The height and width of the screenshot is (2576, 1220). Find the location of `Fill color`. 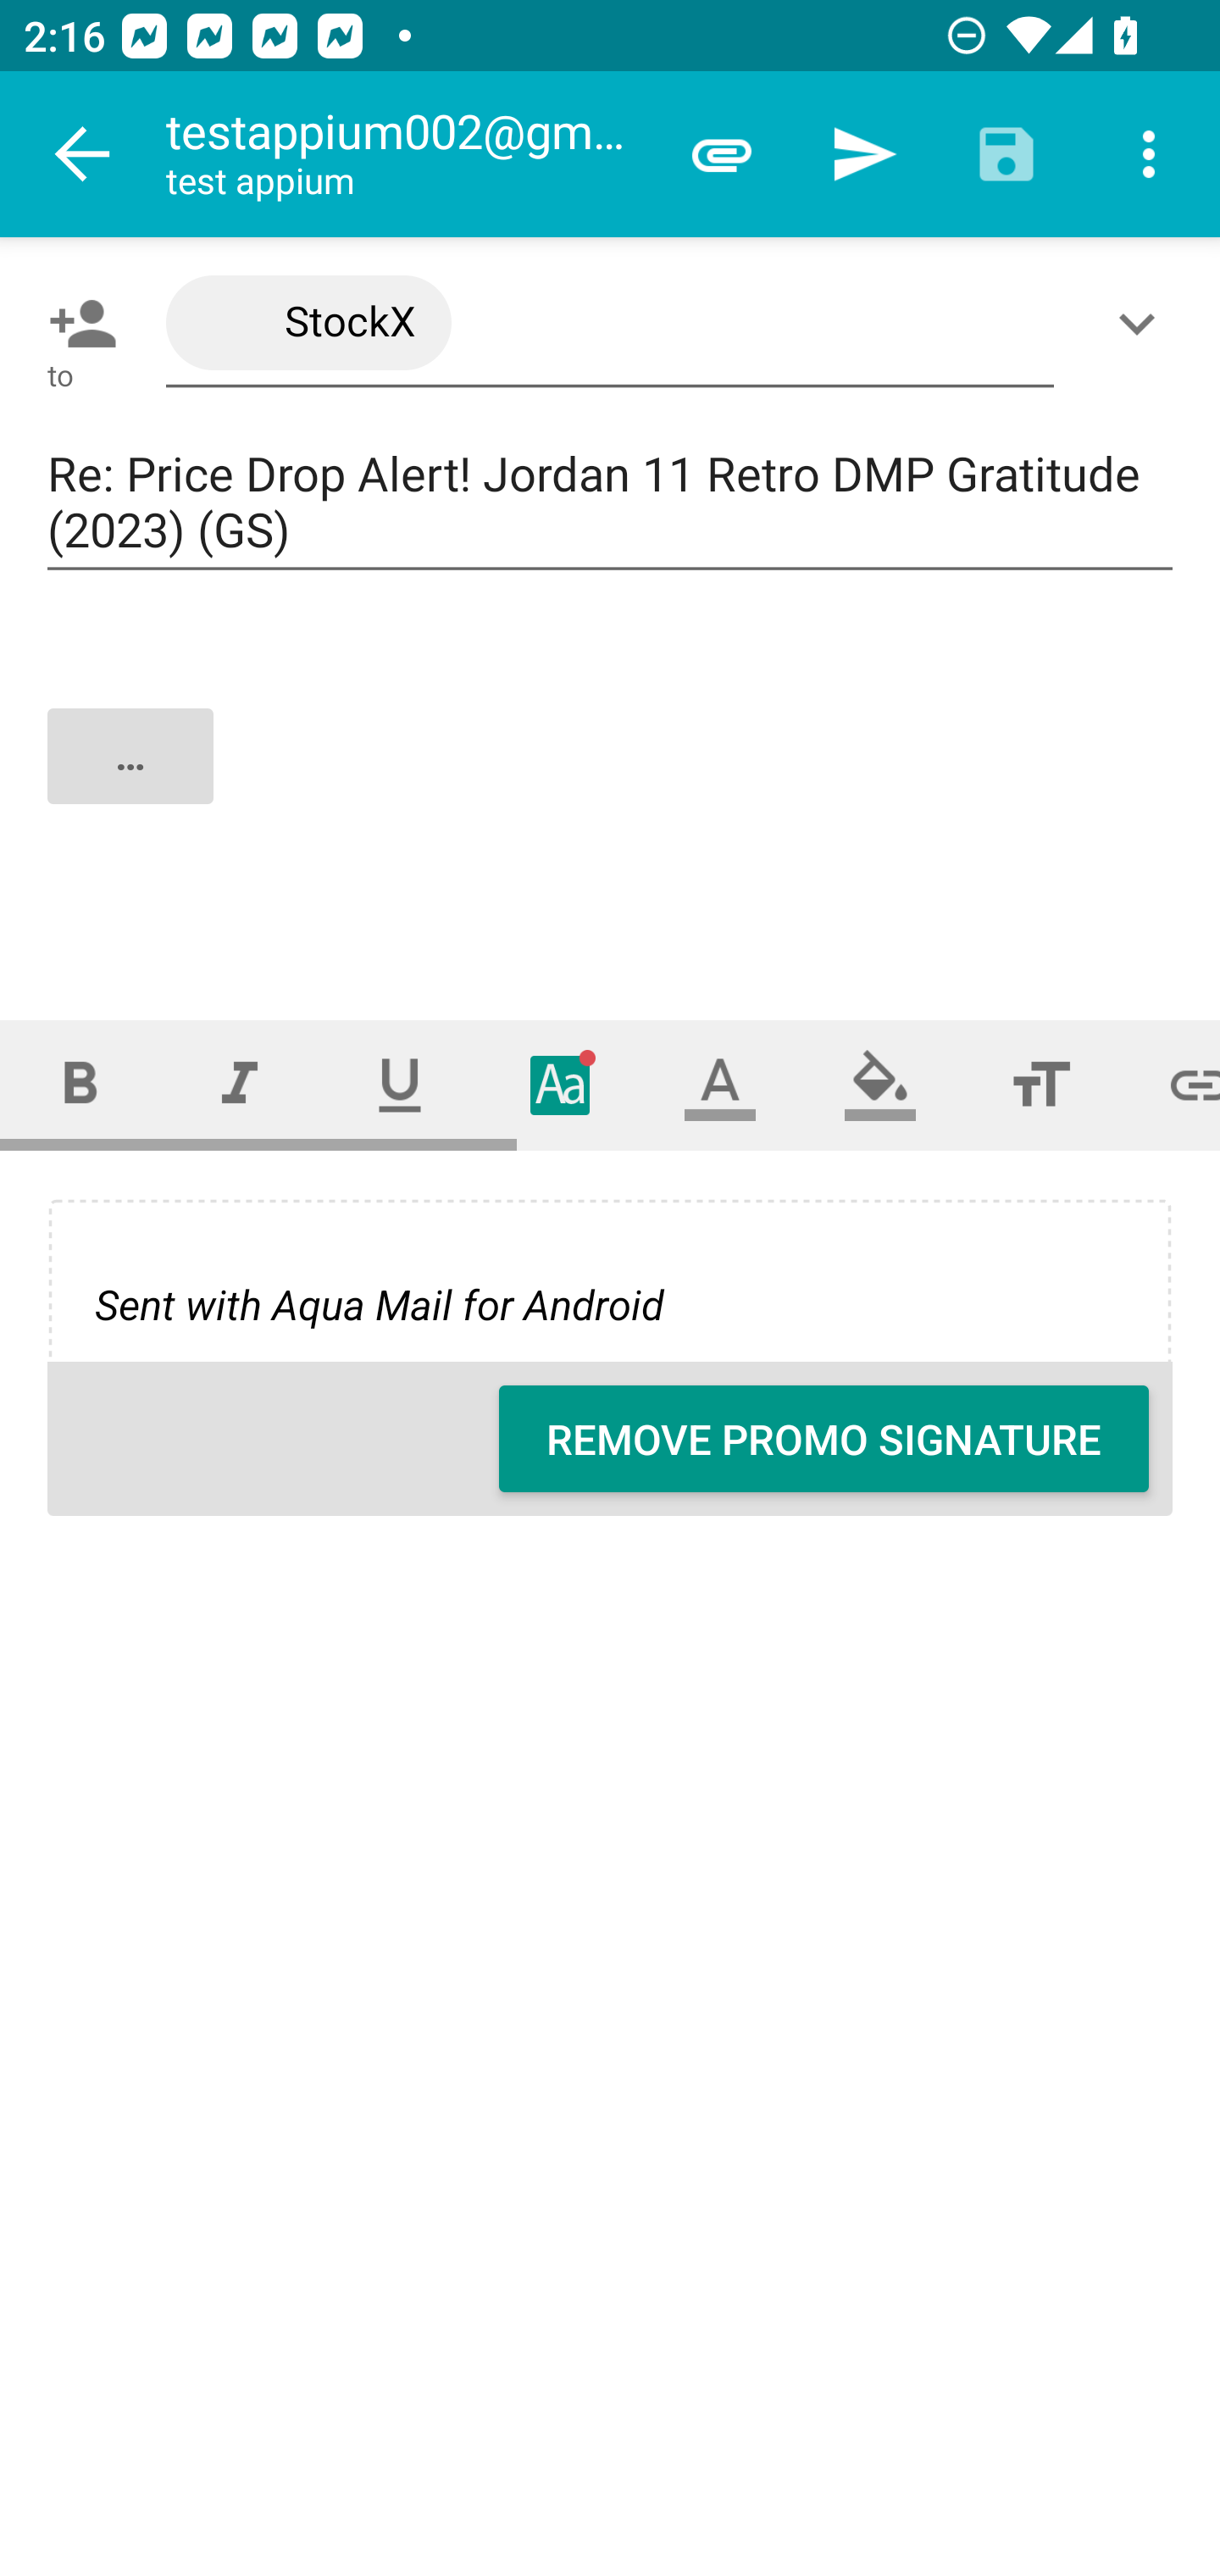

Fill color is located at coordinates (880, 1085).